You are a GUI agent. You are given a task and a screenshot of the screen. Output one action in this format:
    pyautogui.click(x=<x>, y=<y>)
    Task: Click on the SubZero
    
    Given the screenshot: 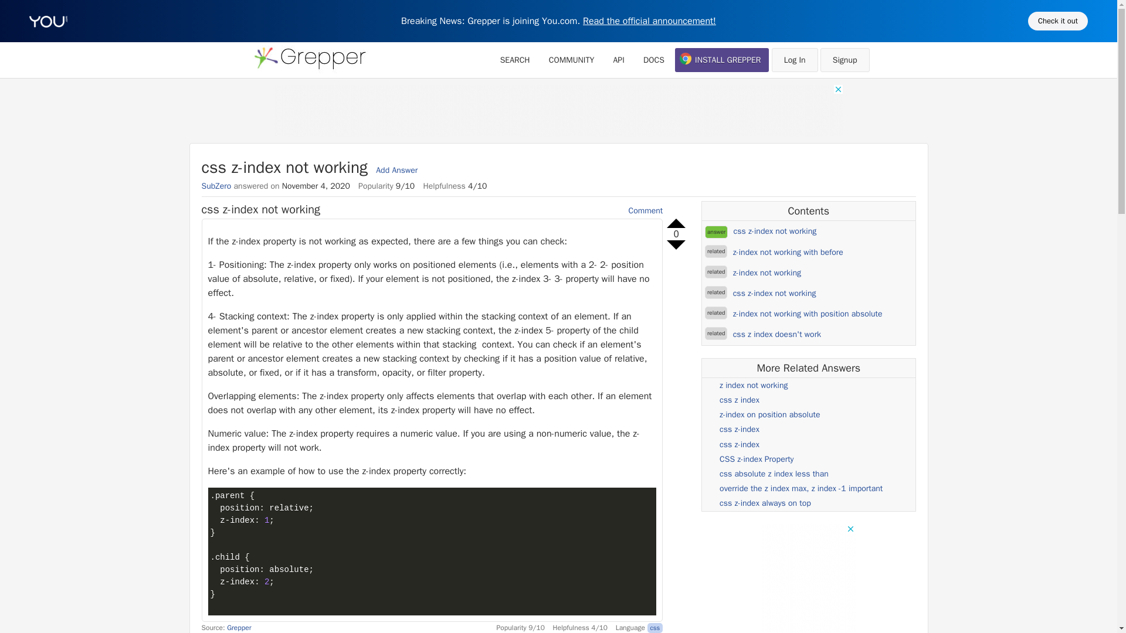 What is the action you would take?
    pyautogui.click(x=216, y=186)
    